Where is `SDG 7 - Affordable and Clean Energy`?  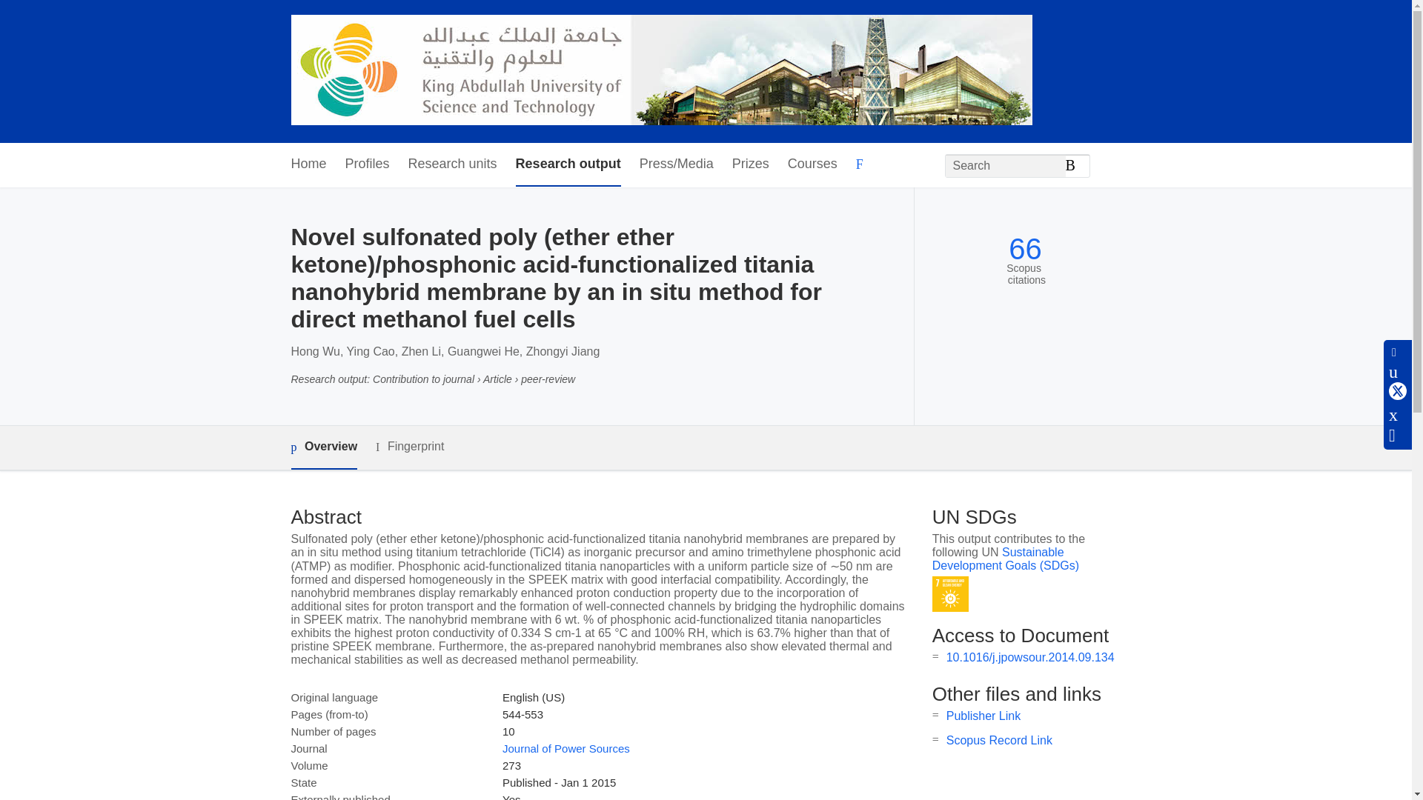
SDG 7 - Affordable and Clean Energy is located at coordinates (950, 594).